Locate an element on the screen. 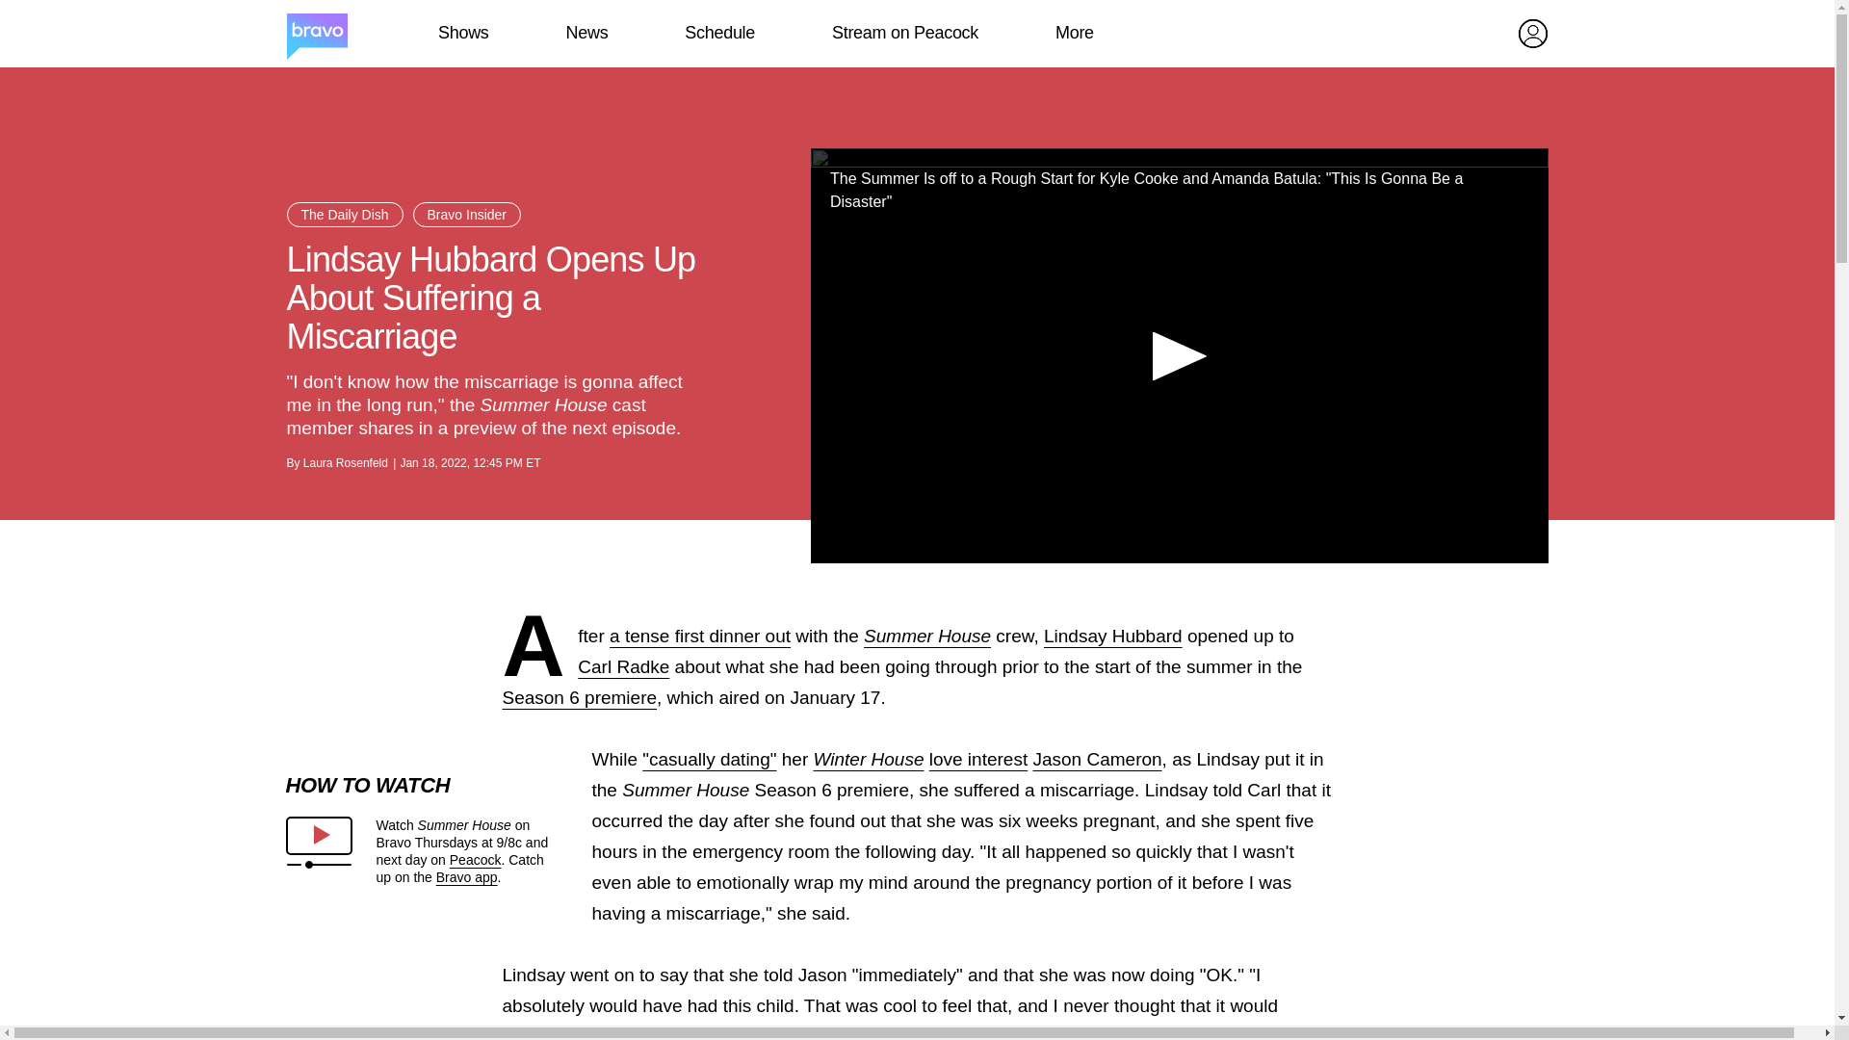 This screenshot has width=1849, height=1040. Winter House is located at coordinates (869, 759).